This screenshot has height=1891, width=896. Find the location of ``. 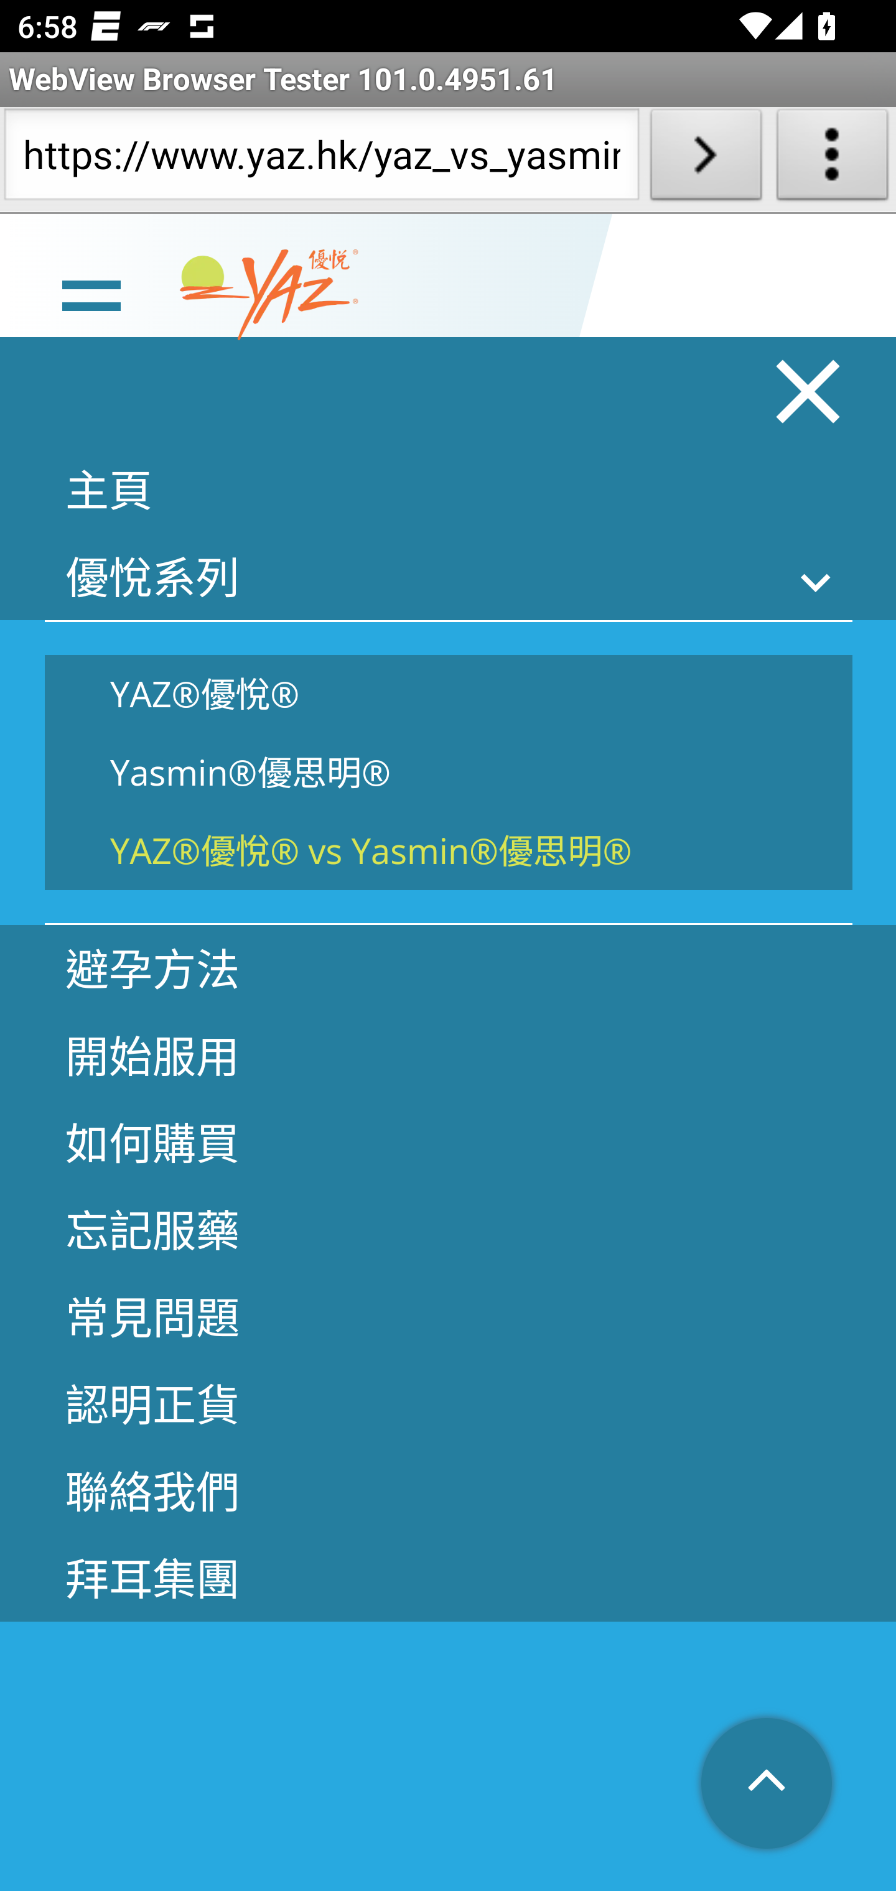

 is located at coordinates (768, 1785).